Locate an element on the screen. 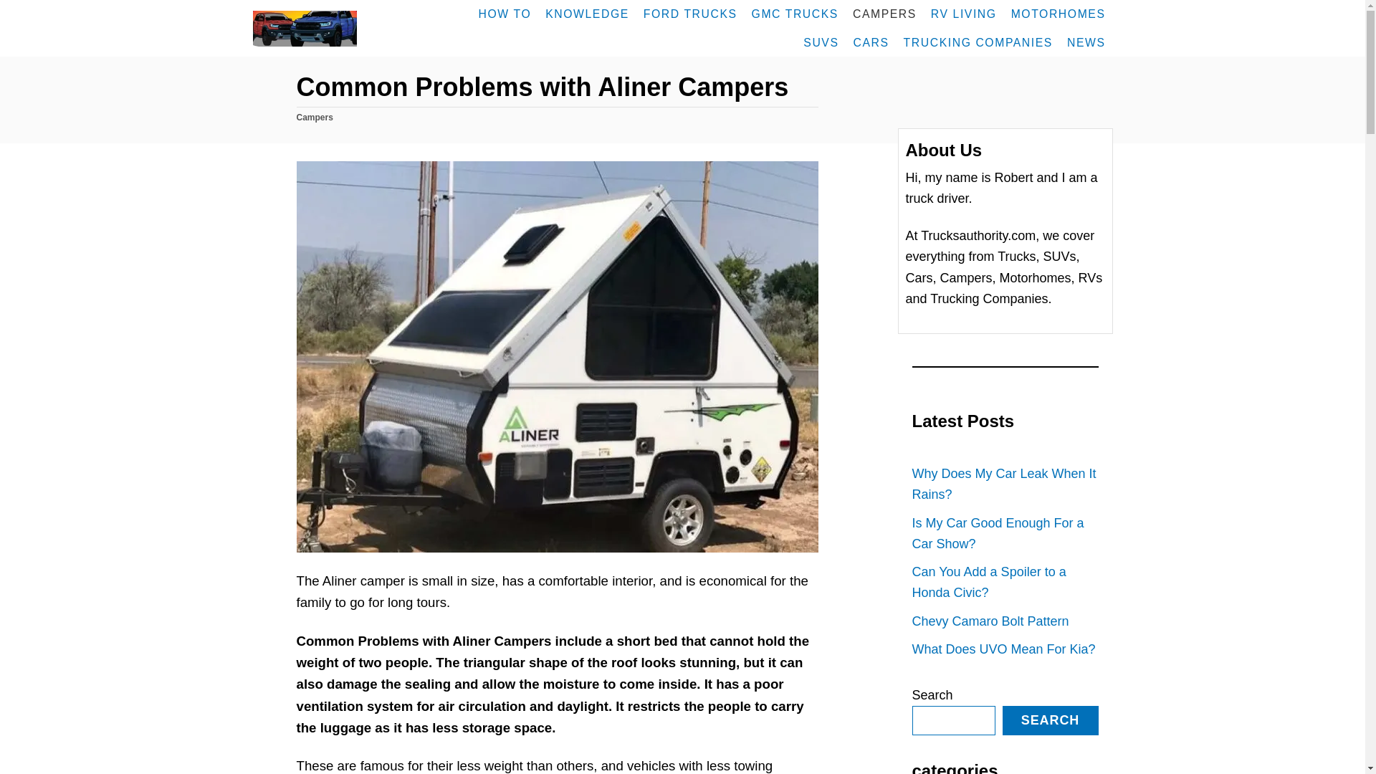  Campers is located at coordinates (315, 117).